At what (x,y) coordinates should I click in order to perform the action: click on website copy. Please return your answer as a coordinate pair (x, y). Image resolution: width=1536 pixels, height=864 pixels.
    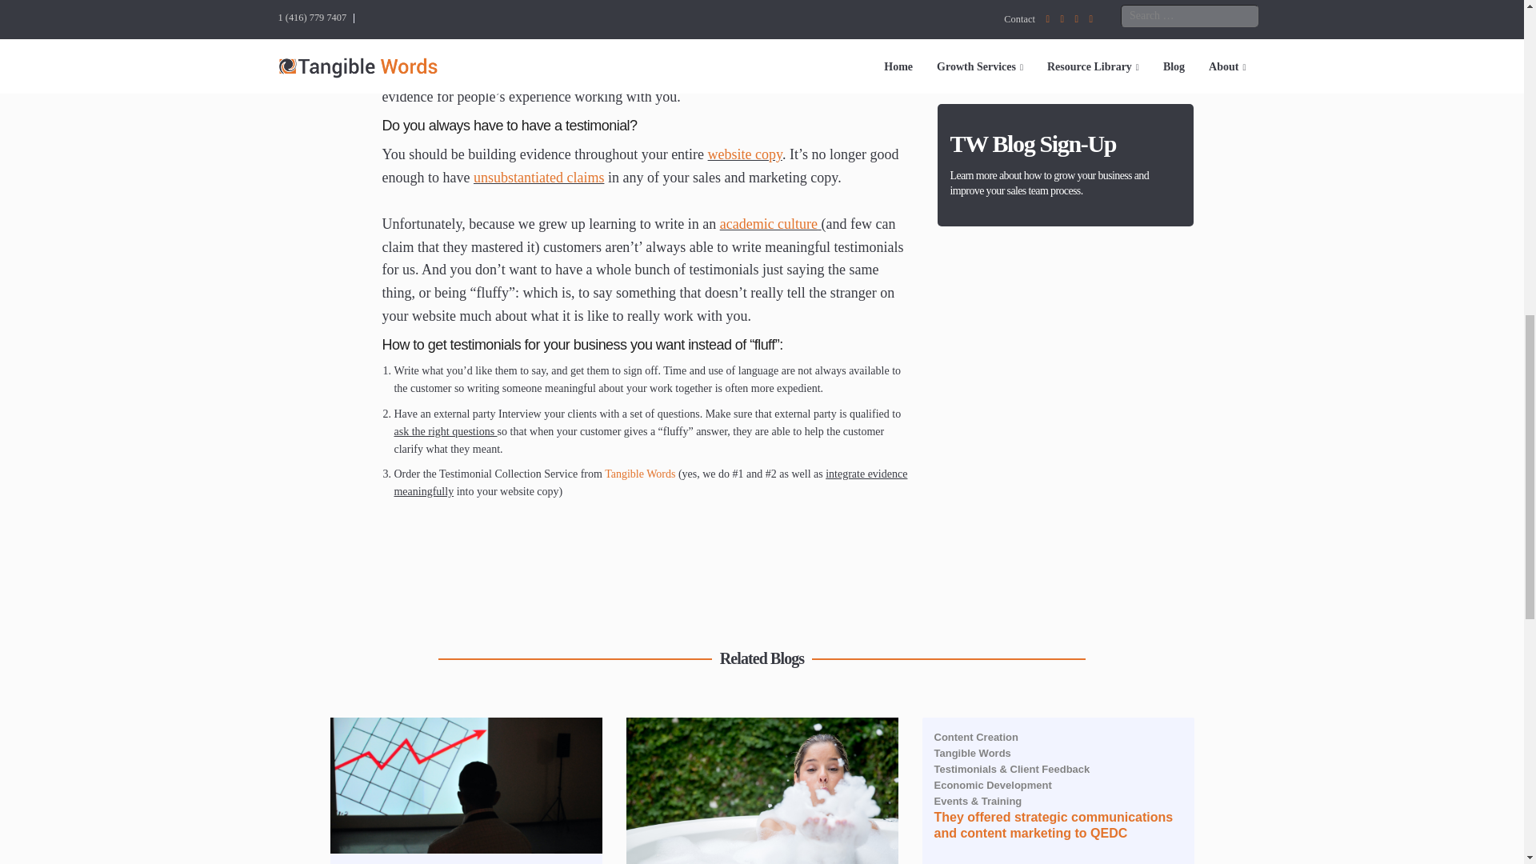
    Looking at the image, I should click on (745, 154).